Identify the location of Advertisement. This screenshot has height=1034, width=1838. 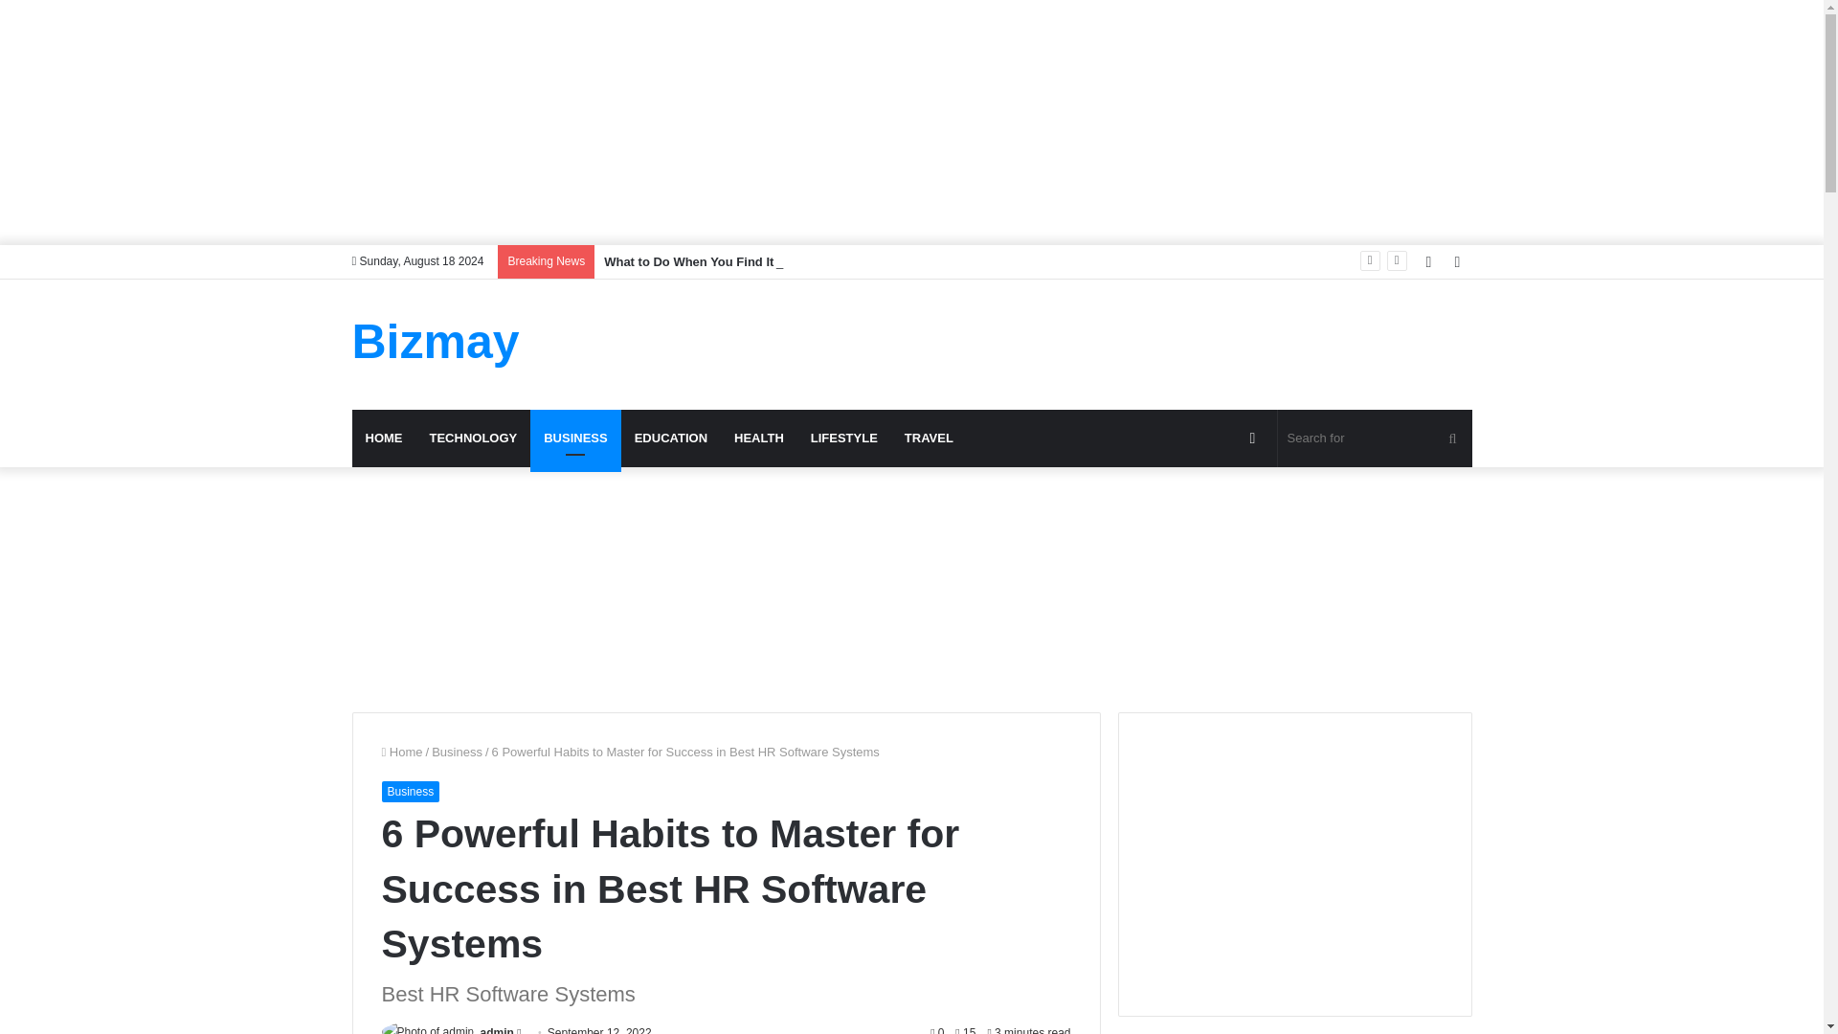
(1103, 341).